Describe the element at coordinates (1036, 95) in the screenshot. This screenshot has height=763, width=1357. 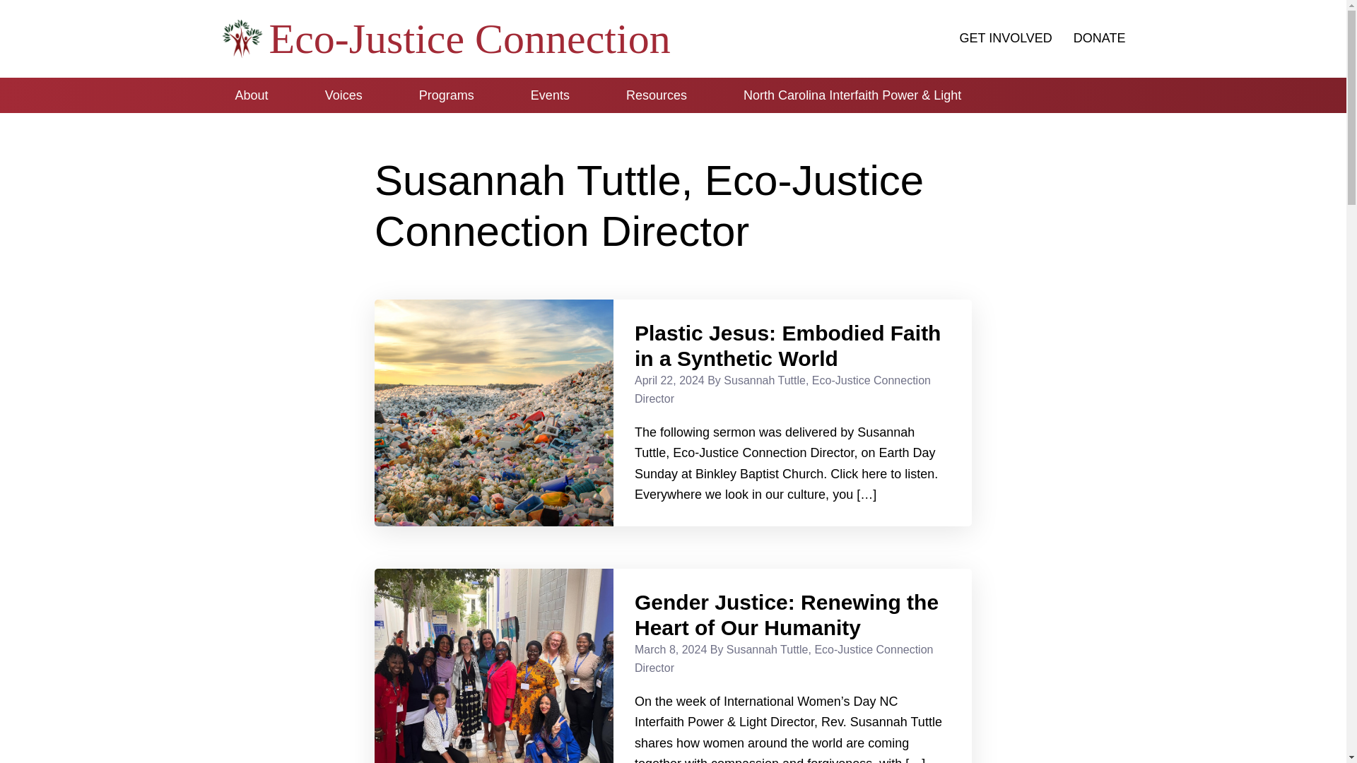
I see `NC Council of Churches` at that location.